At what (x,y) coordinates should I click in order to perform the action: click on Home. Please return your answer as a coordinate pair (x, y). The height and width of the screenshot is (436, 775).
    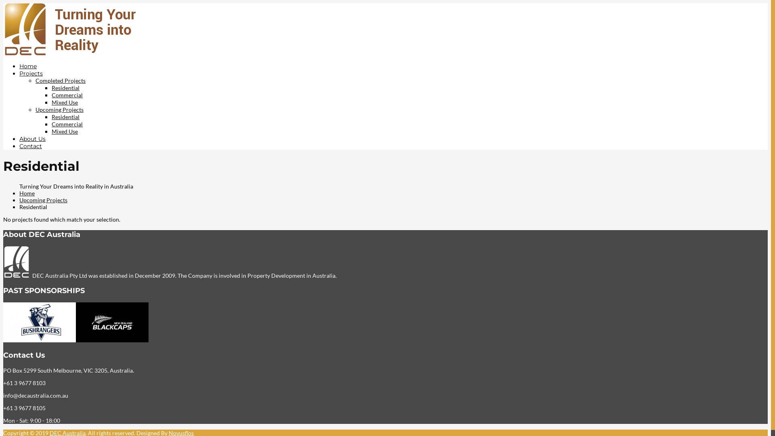
    Looking at the image, I should click on (28, 66).